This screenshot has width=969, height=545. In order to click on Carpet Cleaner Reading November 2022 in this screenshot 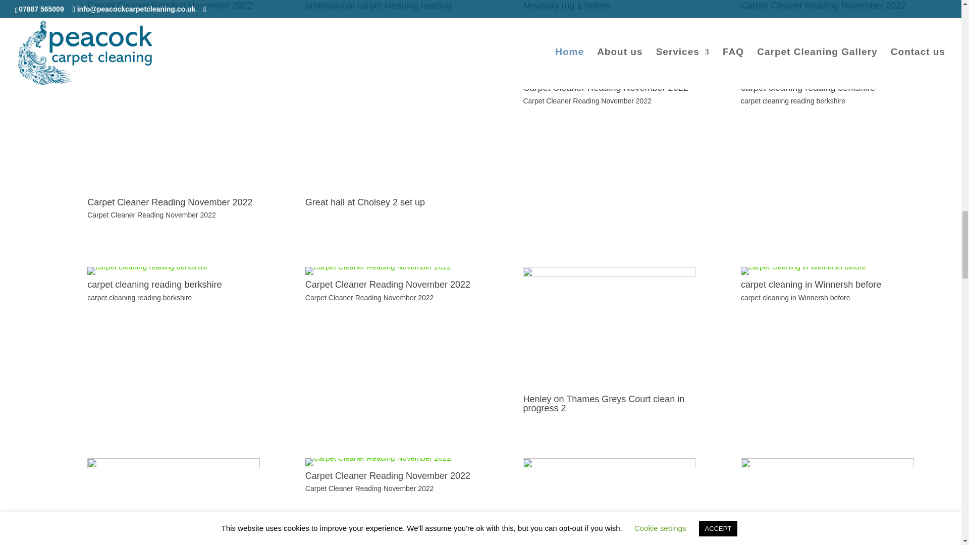, I will do `click(378, 266)`.